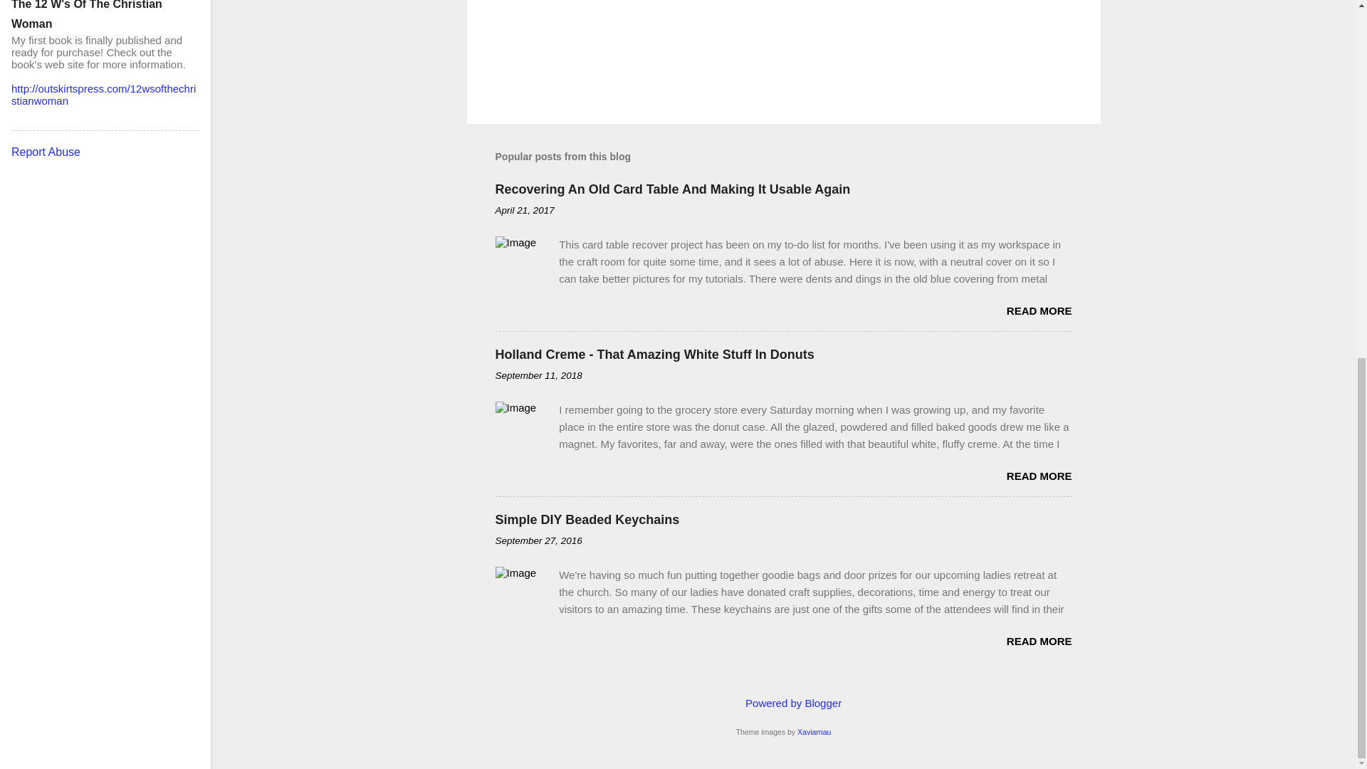 This screenshot has height=769, width=1367. I want to click on September 11, 2018, so click(538, 375).